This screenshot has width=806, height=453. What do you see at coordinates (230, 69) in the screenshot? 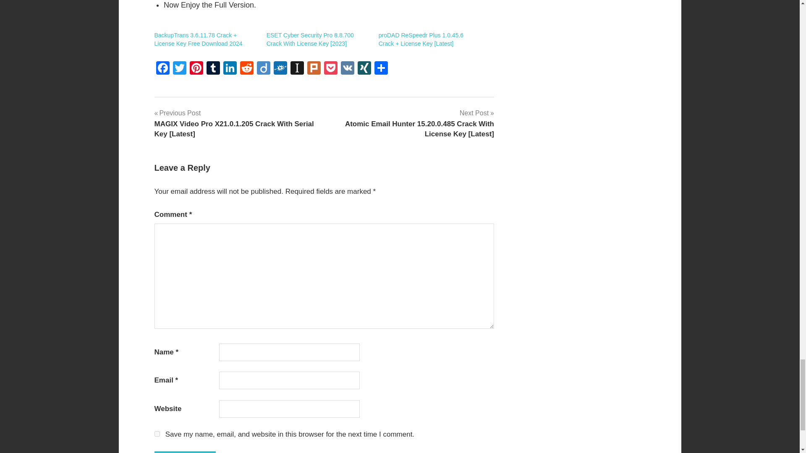
I see `LinkedIn` at bounding box center [230, 69].